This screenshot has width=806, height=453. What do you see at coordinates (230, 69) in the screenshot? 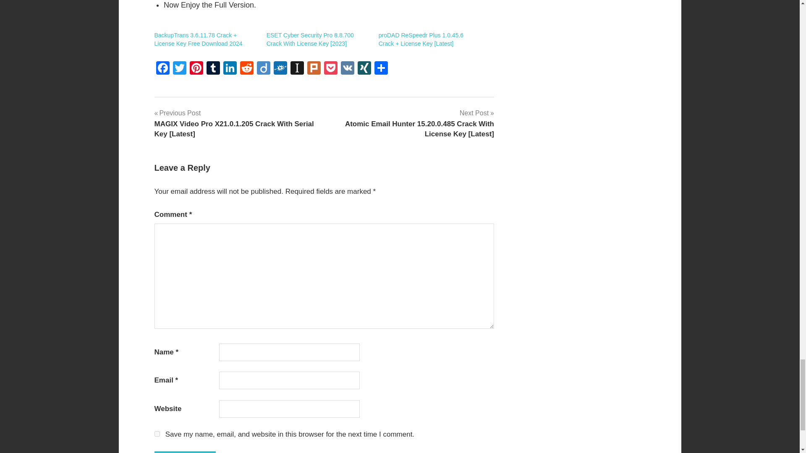
I see `LinkedIn` at bounding box center [230, 69].